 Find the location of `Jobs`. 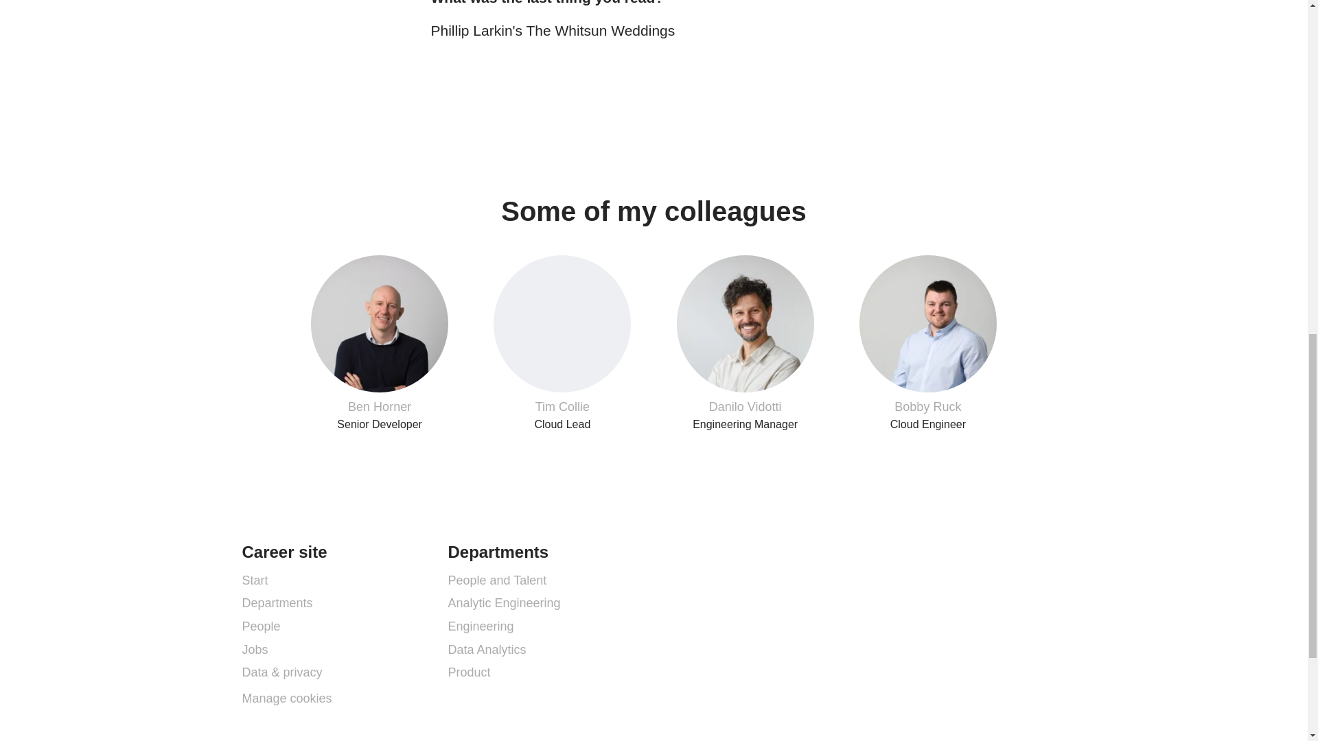

Jobs is located at coordinates (487, 650).